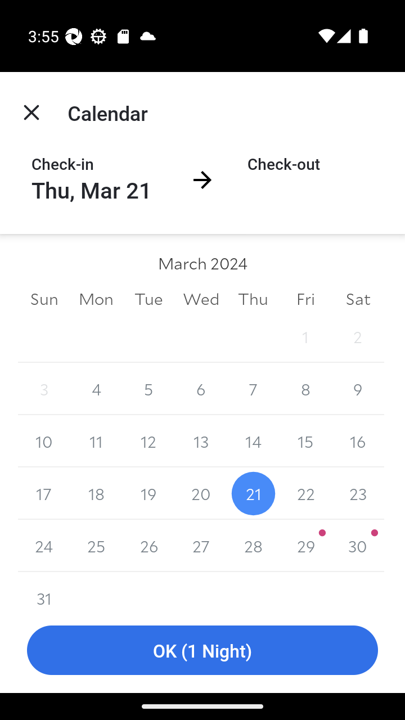  I want to click on 31 31 March 2024, so click(44, 589).